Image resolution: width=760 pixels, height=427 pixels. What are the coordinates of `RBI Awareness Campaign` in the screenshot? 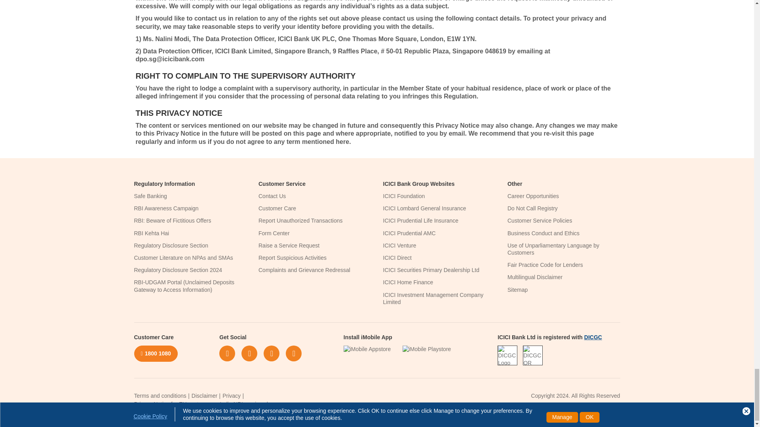 It's located at (166, 208).